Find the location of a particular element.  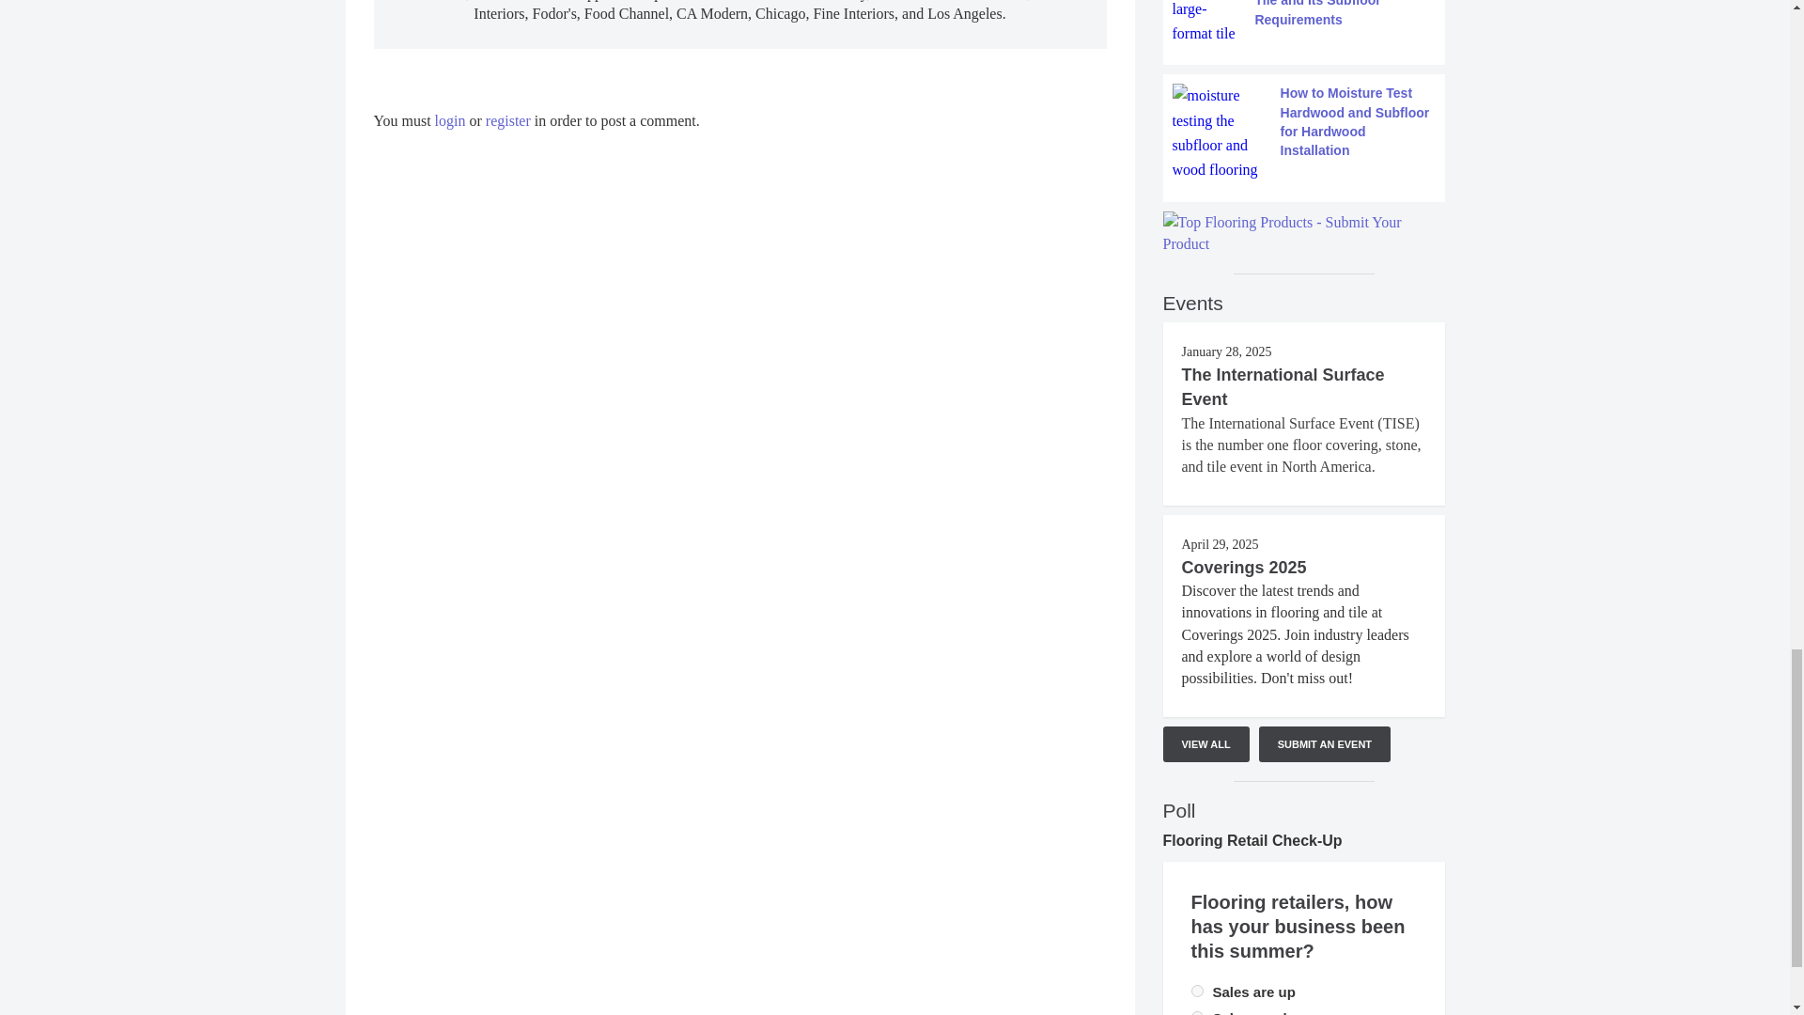

The International Surface Event is located at coordinates (1283, 387).